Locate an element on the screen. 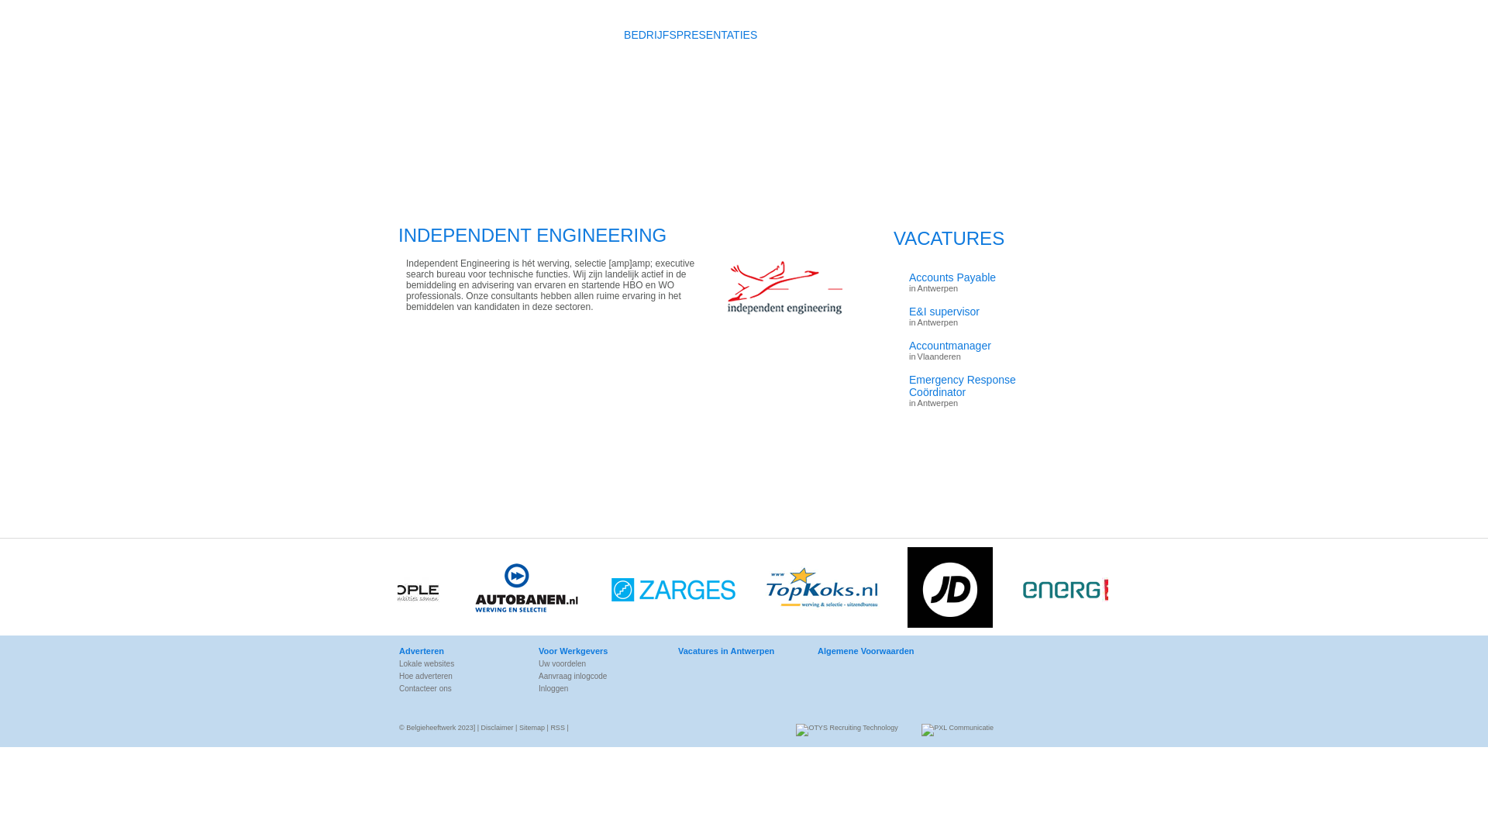 Image resolution: width=1488 pixels, height=837 pixels. JD Sports is located at coordinates (957, 590).